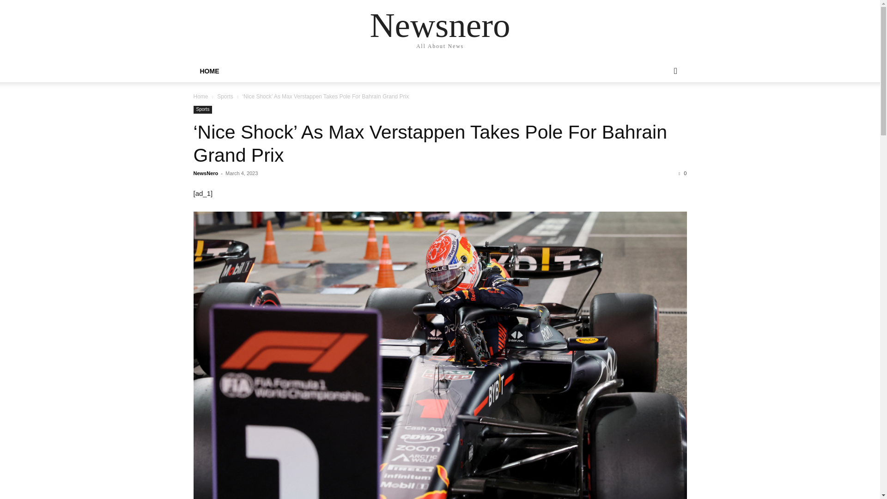  I want to click on NewsNero, so click(206, 173).